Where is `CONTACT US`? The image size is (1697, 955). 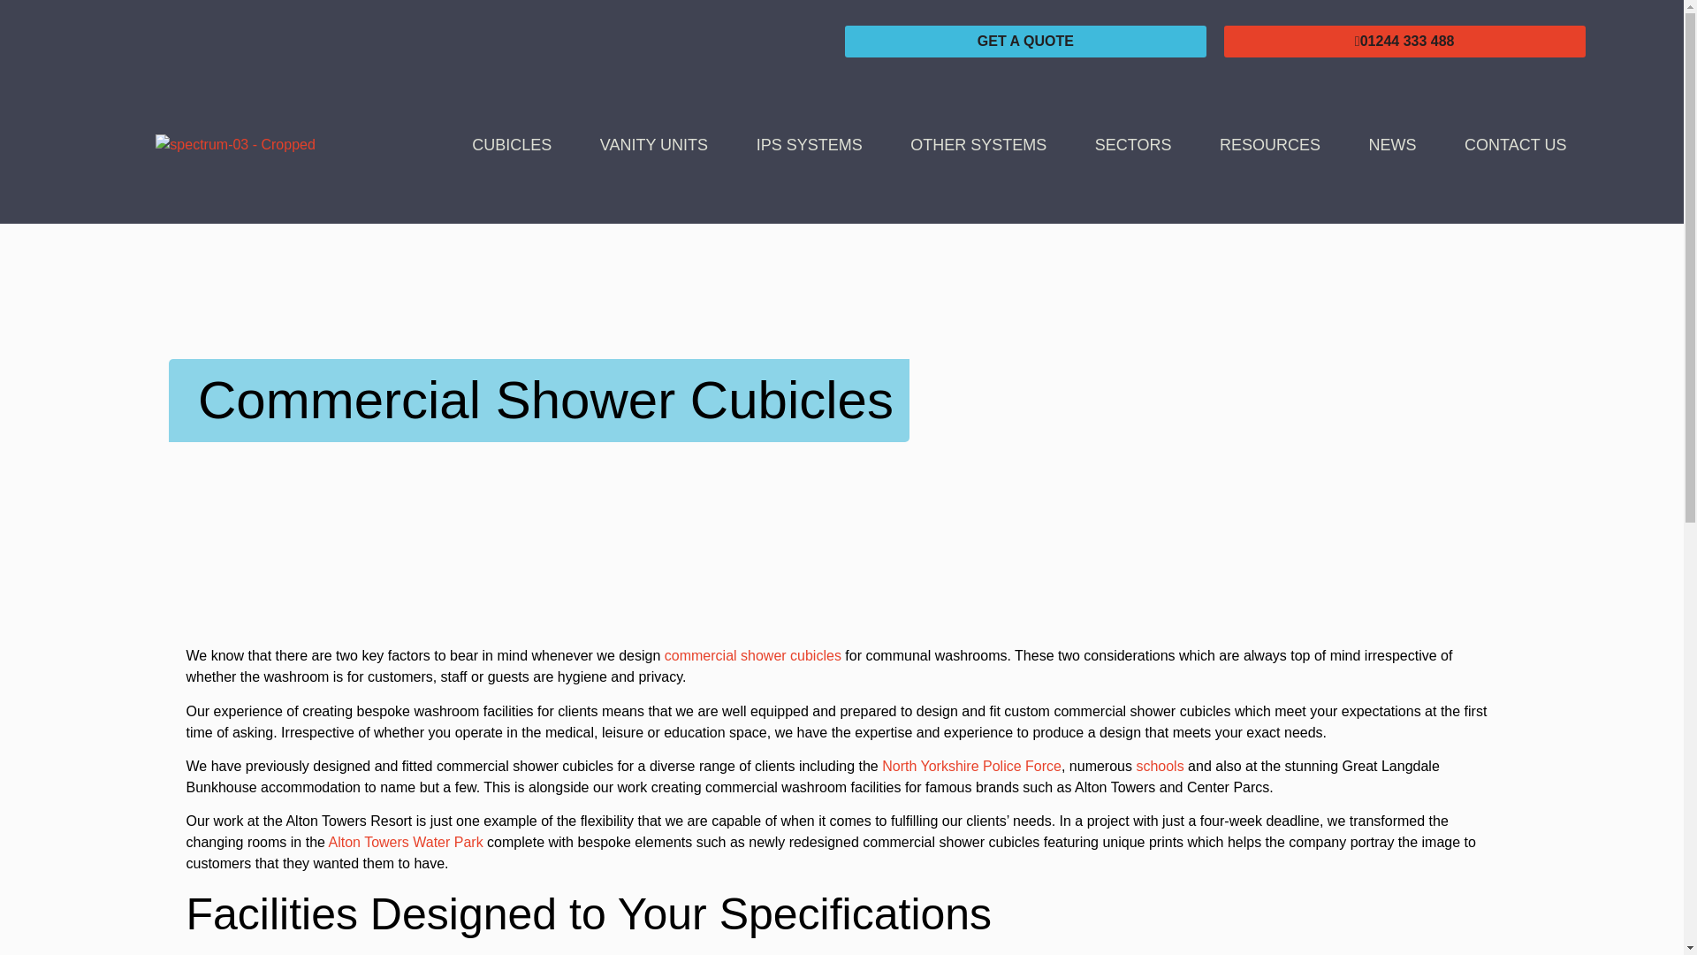 CONTACT US is located at coordinates (1516, 145).